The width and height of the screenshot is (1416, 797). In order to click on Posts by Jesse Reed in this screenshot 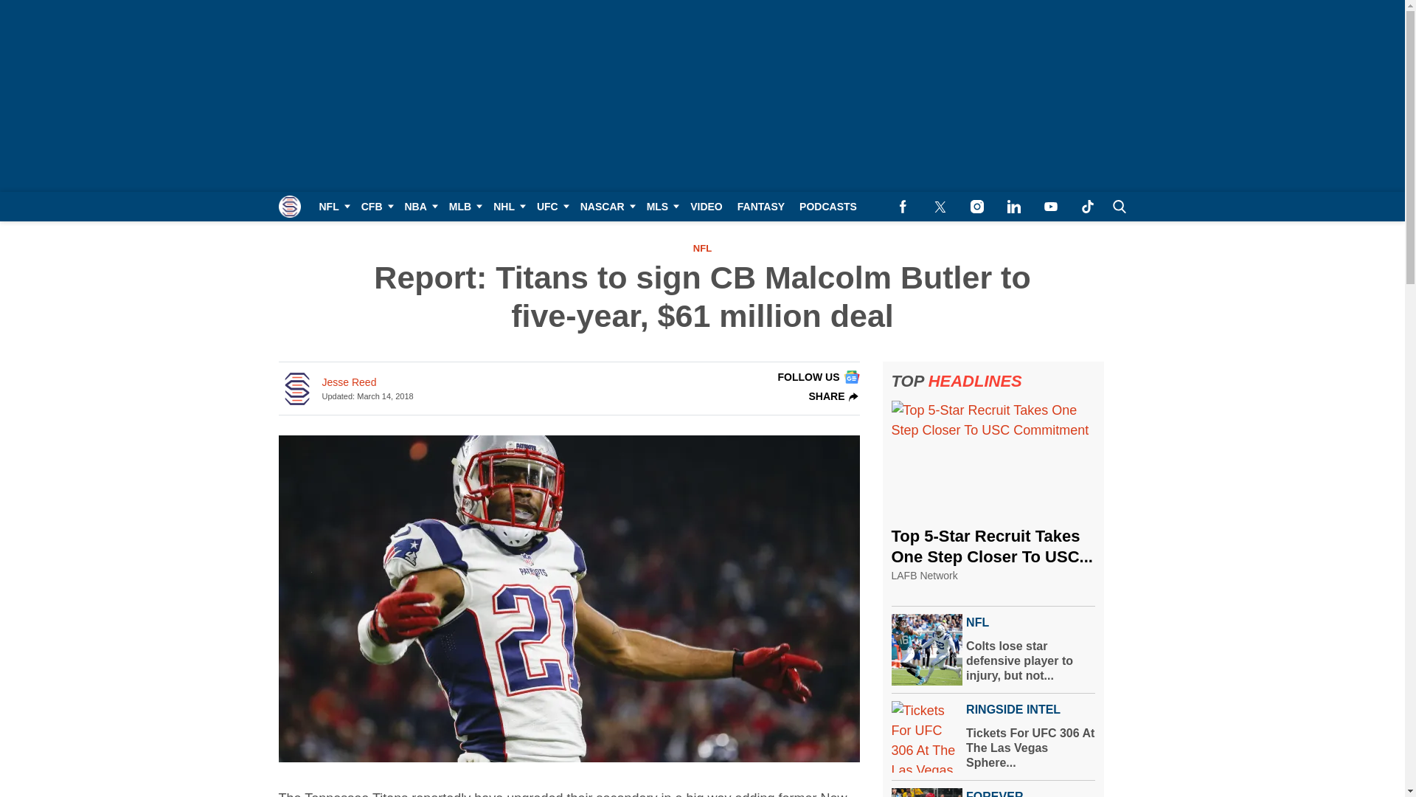, I will do `click(348, 382)`.